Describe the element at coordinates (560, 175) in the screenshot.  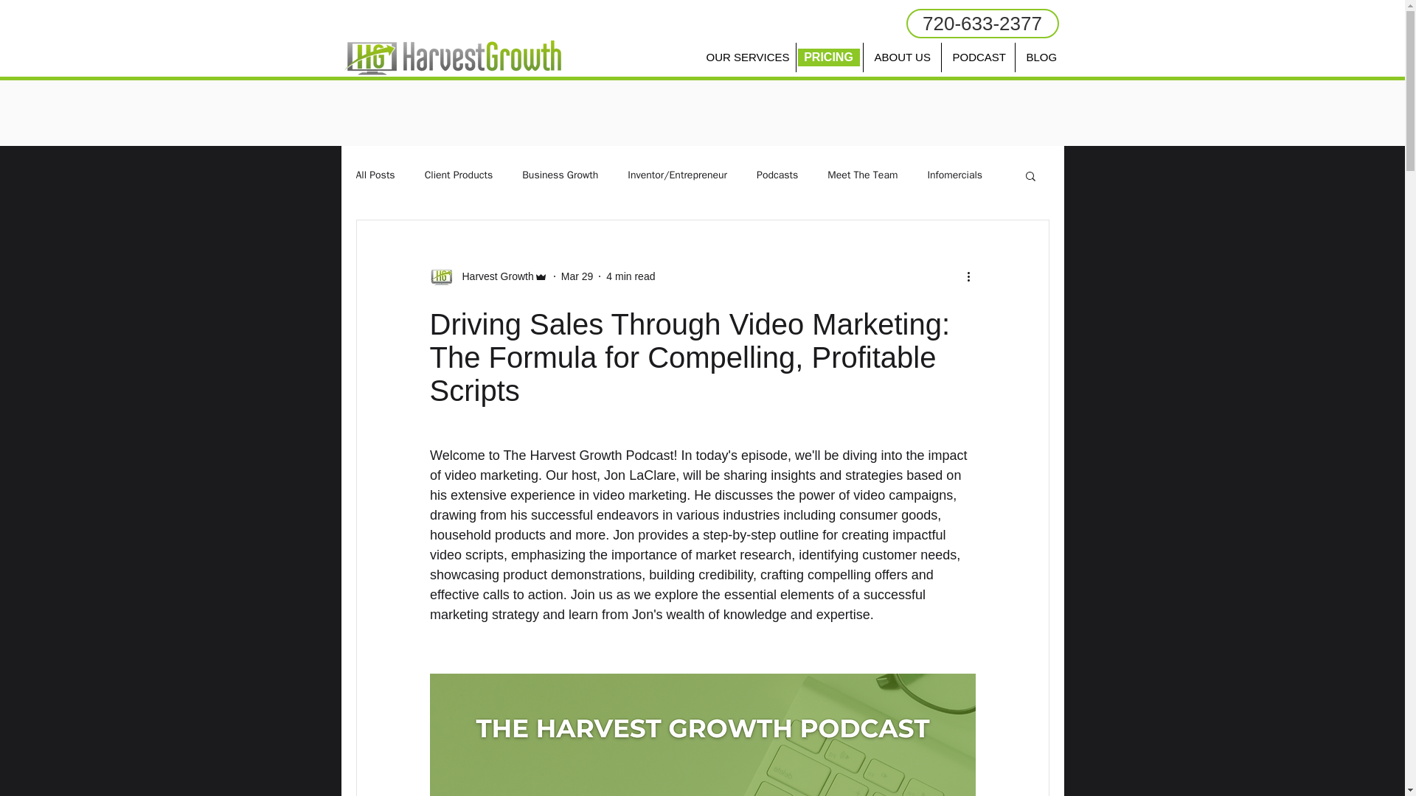
I see `Business Growth` at that location.